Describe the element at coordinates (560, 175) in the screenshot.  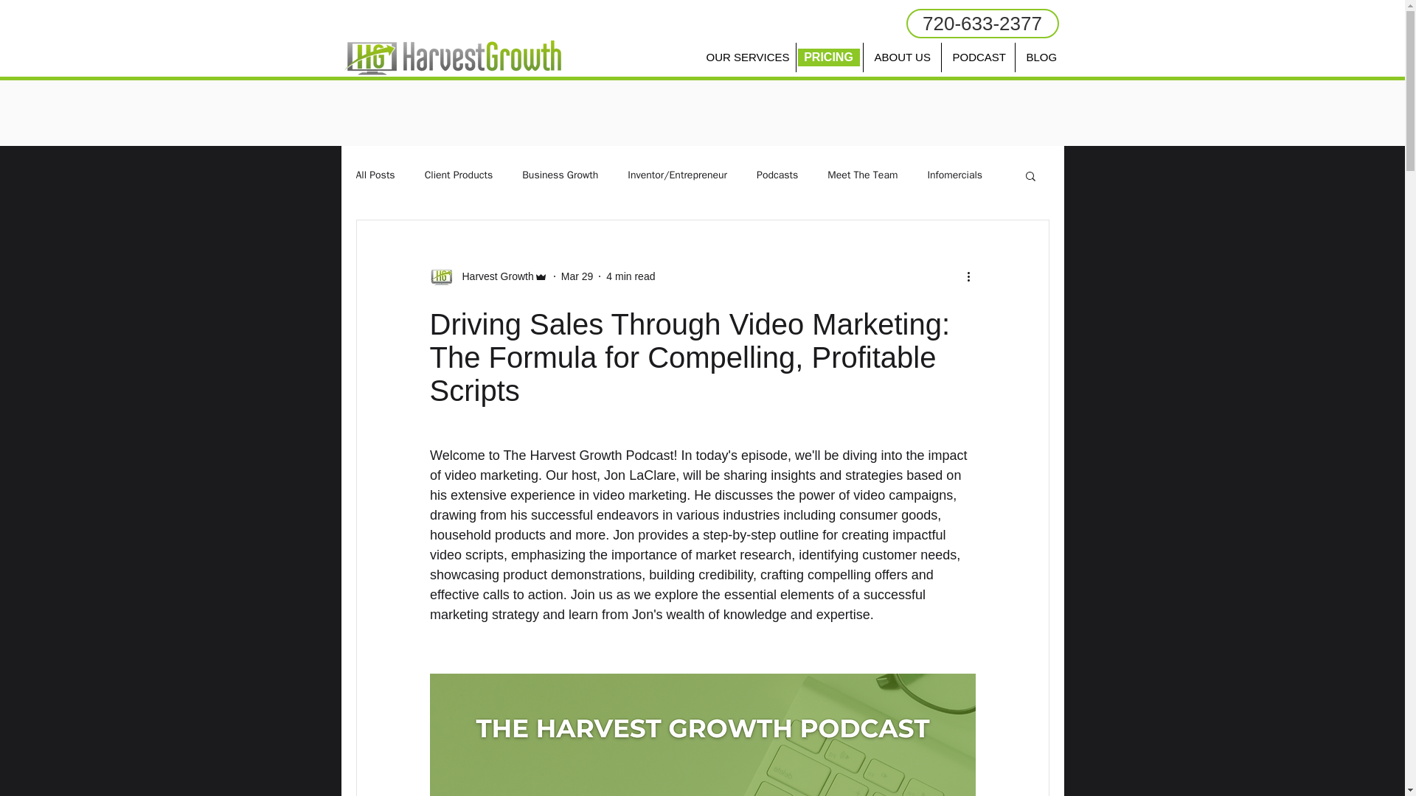
I see `Business Growth` at that location.